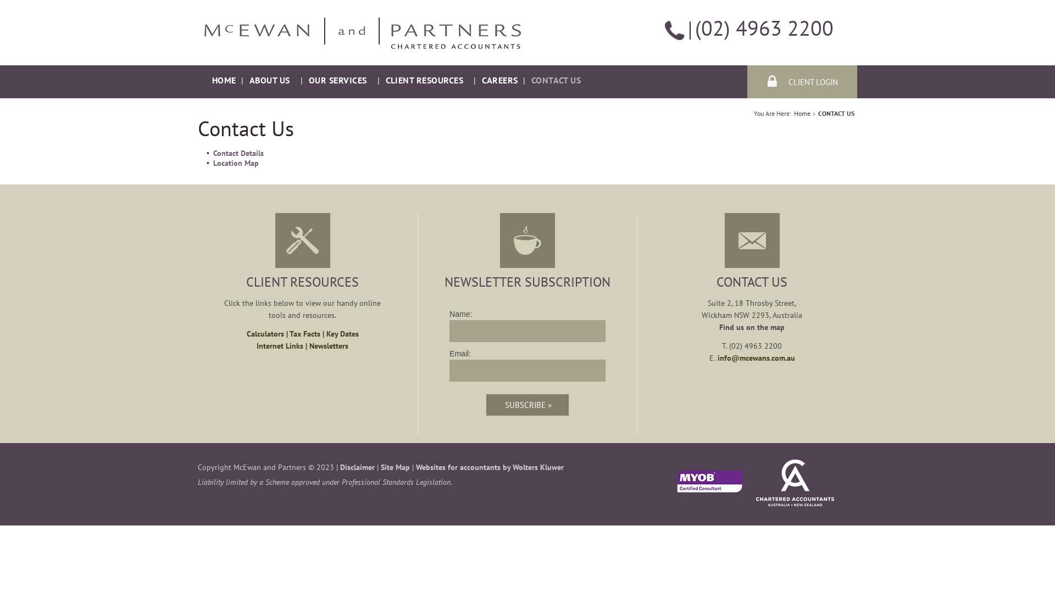 Image resolution: width=1055 pixels, height=593 pixels. I want to click on CLIENT LOGIN, so click(802, 82).